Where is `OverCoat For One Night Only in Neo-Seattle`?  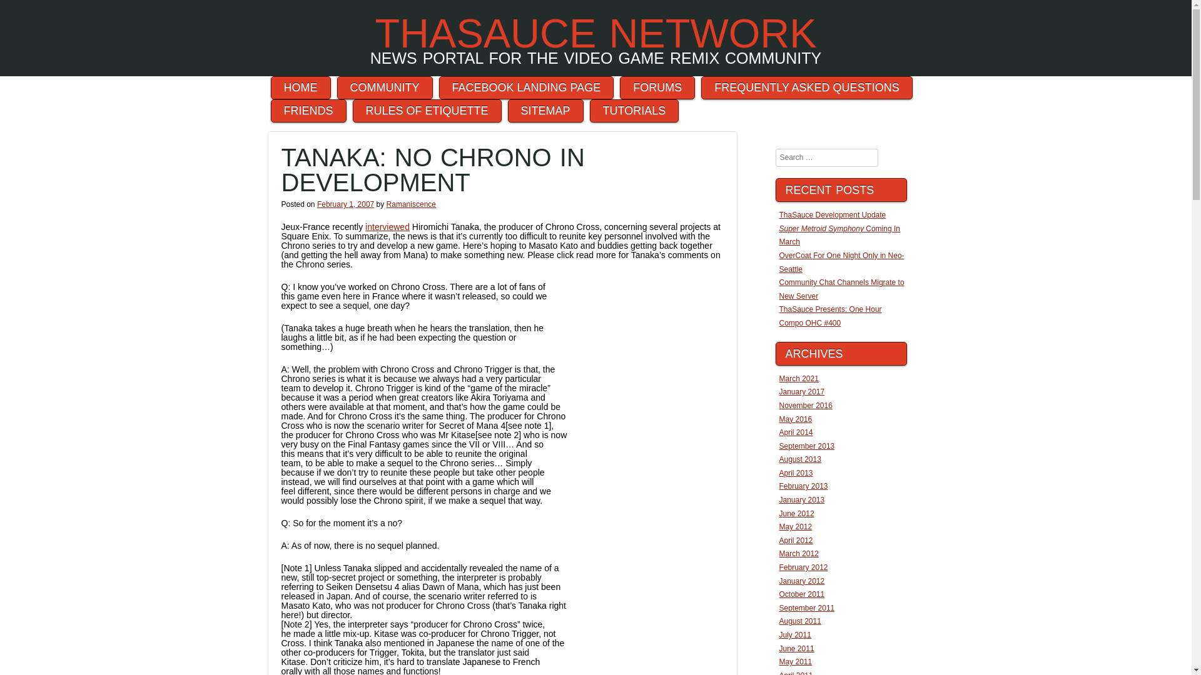 OverCoat For One Night Only in Neo-Seattle is located at coordinates (842, 262).